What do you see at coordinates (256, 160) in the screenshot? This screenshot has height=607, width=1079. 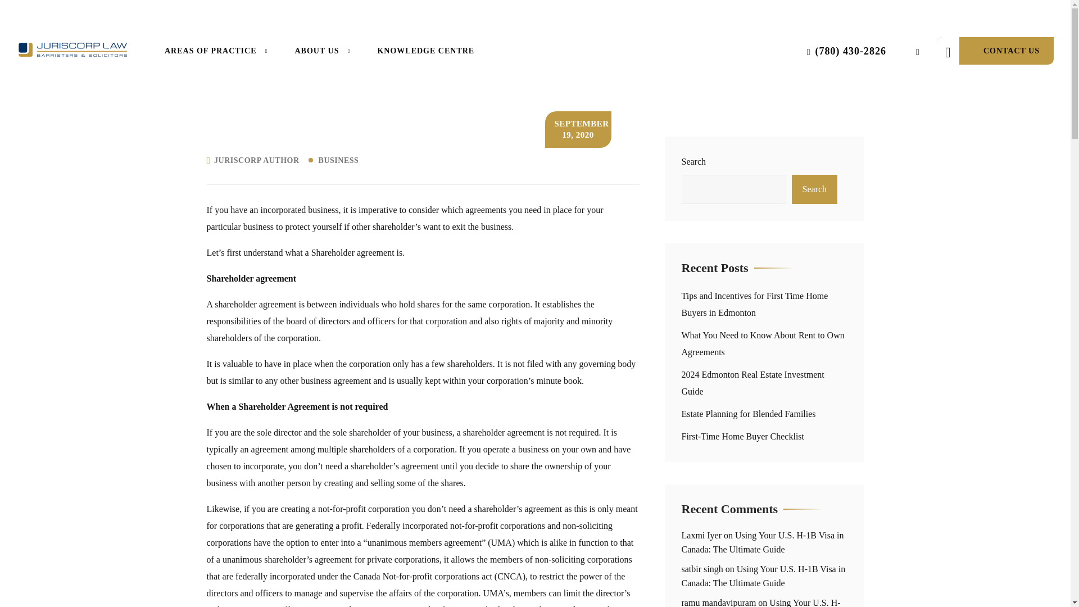 I see `JURISCORP AUTHOR` at bounding box center [256, 160].